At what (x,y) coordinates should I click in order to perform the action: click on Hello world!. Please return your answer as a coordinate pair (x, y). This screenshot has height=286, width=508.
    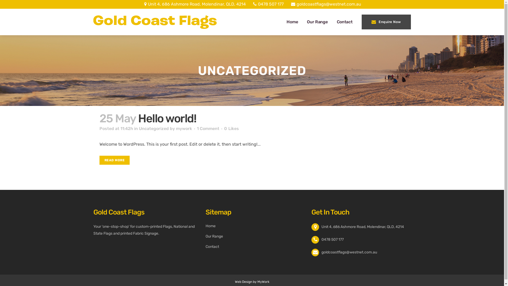
    Looking at the image, I should click on (167, 119).